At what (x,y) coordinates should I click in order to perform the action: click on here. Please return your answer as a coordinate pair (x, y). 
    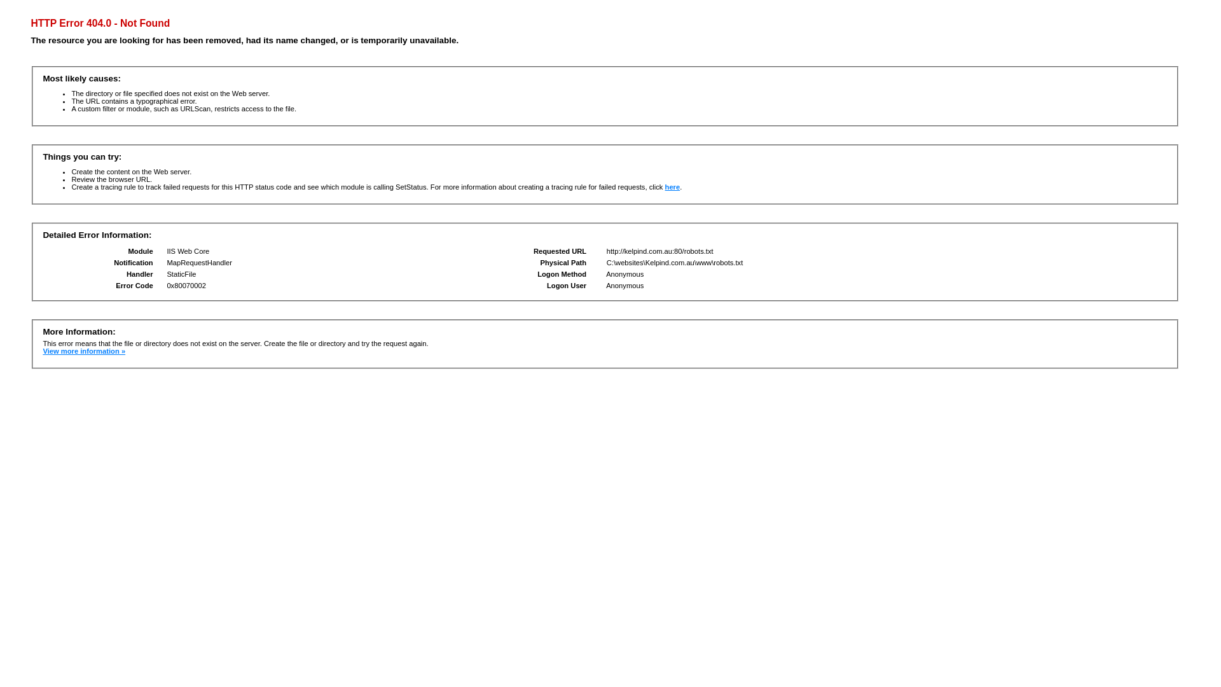
    Looking at the image, I should click on (673, 187).